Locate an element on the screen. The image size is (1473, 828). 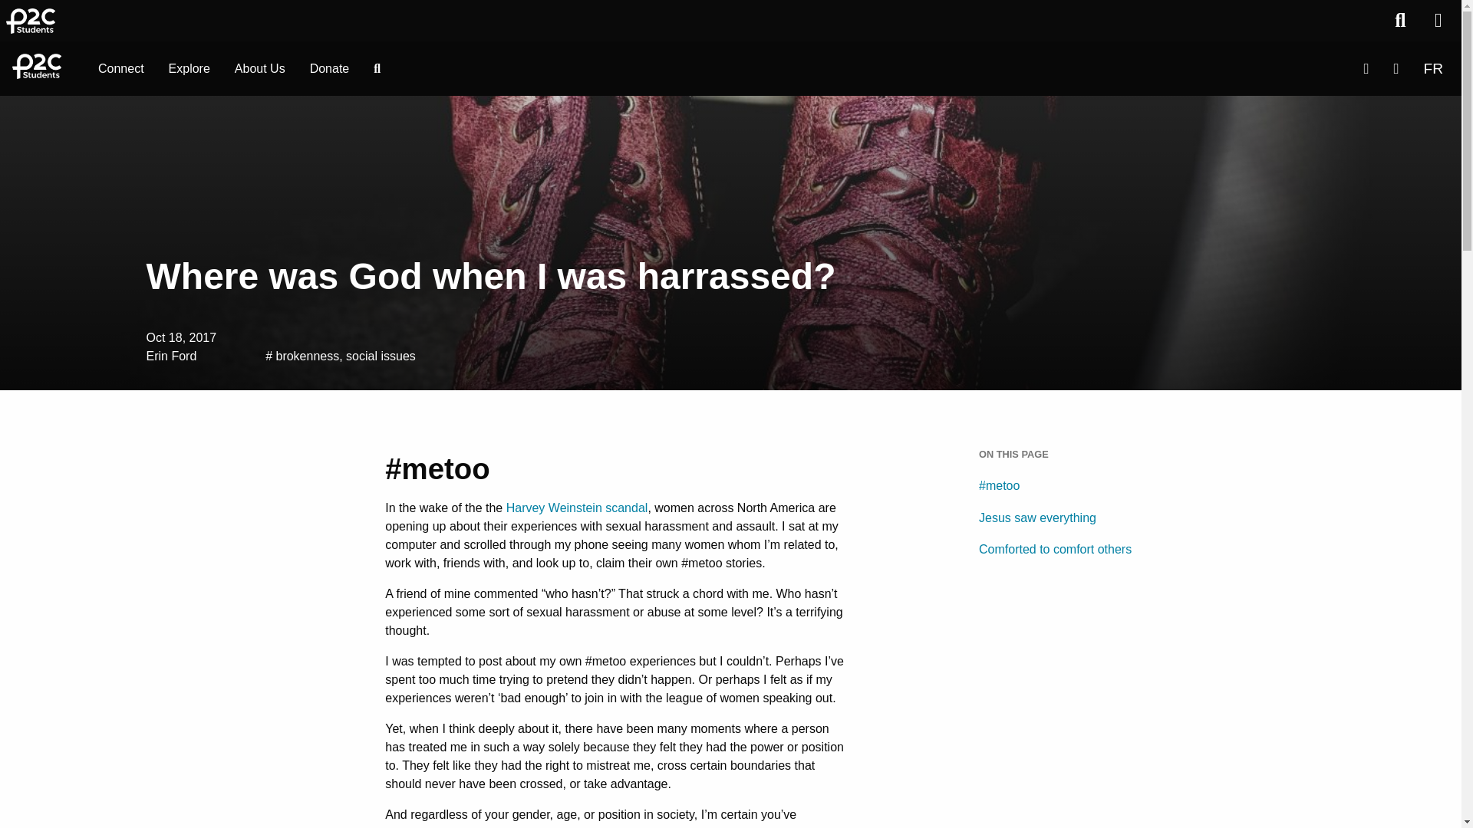
Search is located at coordinates (377, 68).